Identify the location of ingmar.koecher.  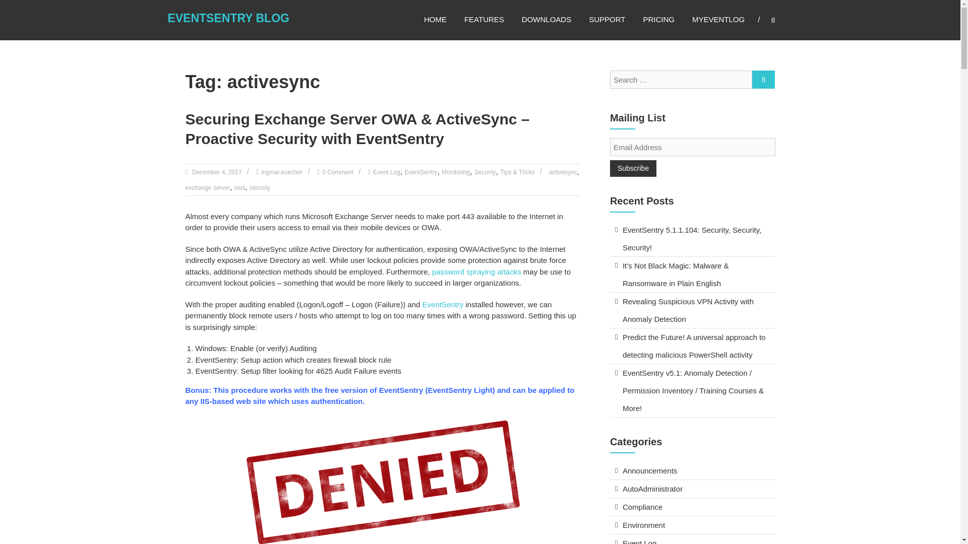
(281, 172).